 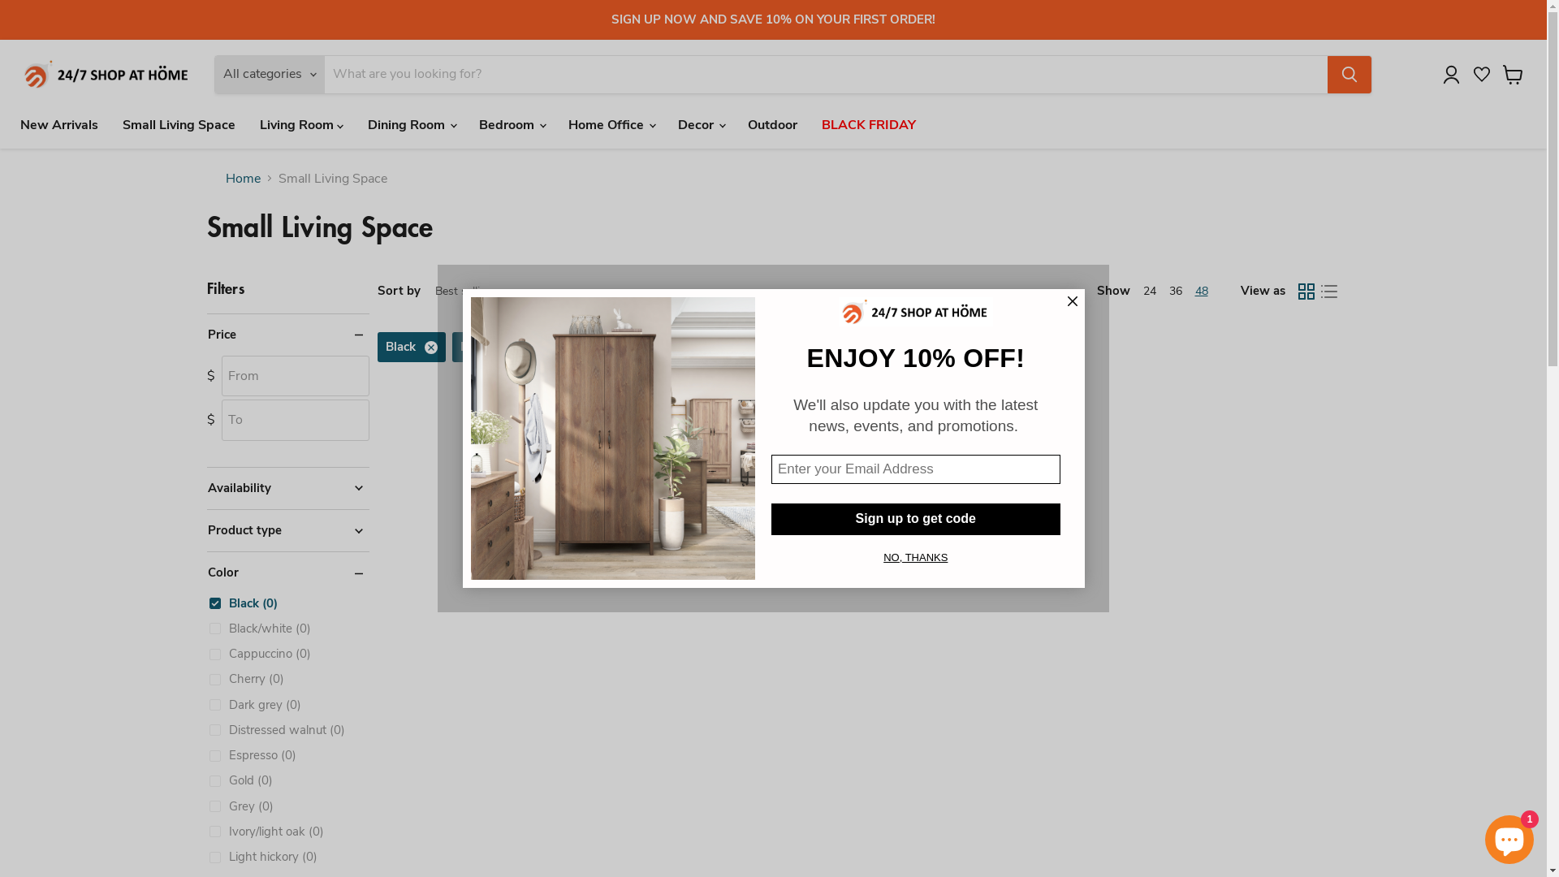 What do you see at coordinates (287, 573) in the screenshot?
I see `Color` at bounding box center [287, 573].